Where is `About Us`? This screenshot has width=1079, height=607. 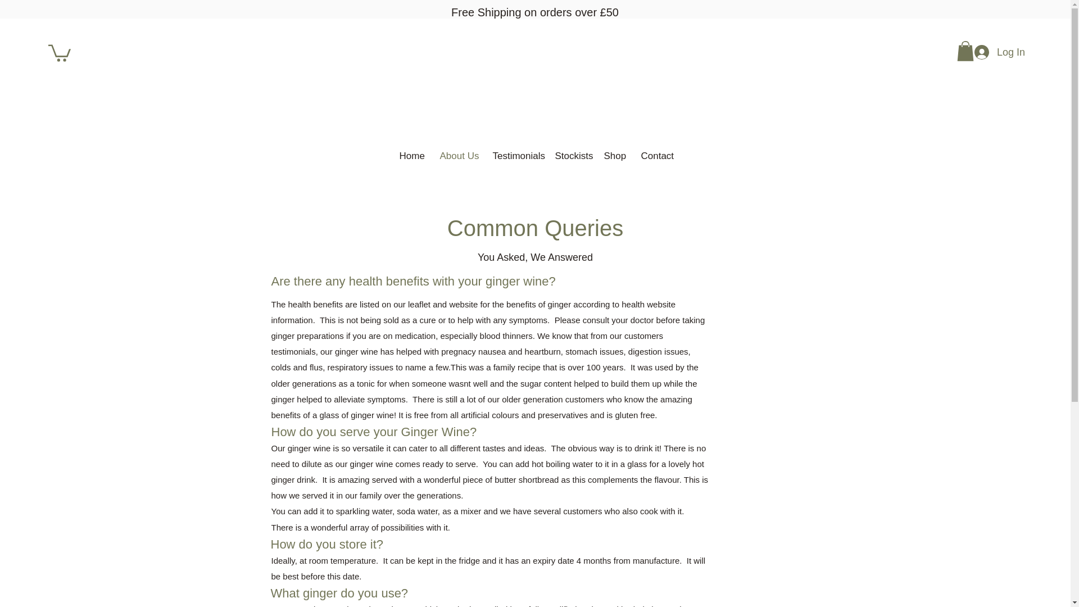
About Us is located at coordinates (457, 156).